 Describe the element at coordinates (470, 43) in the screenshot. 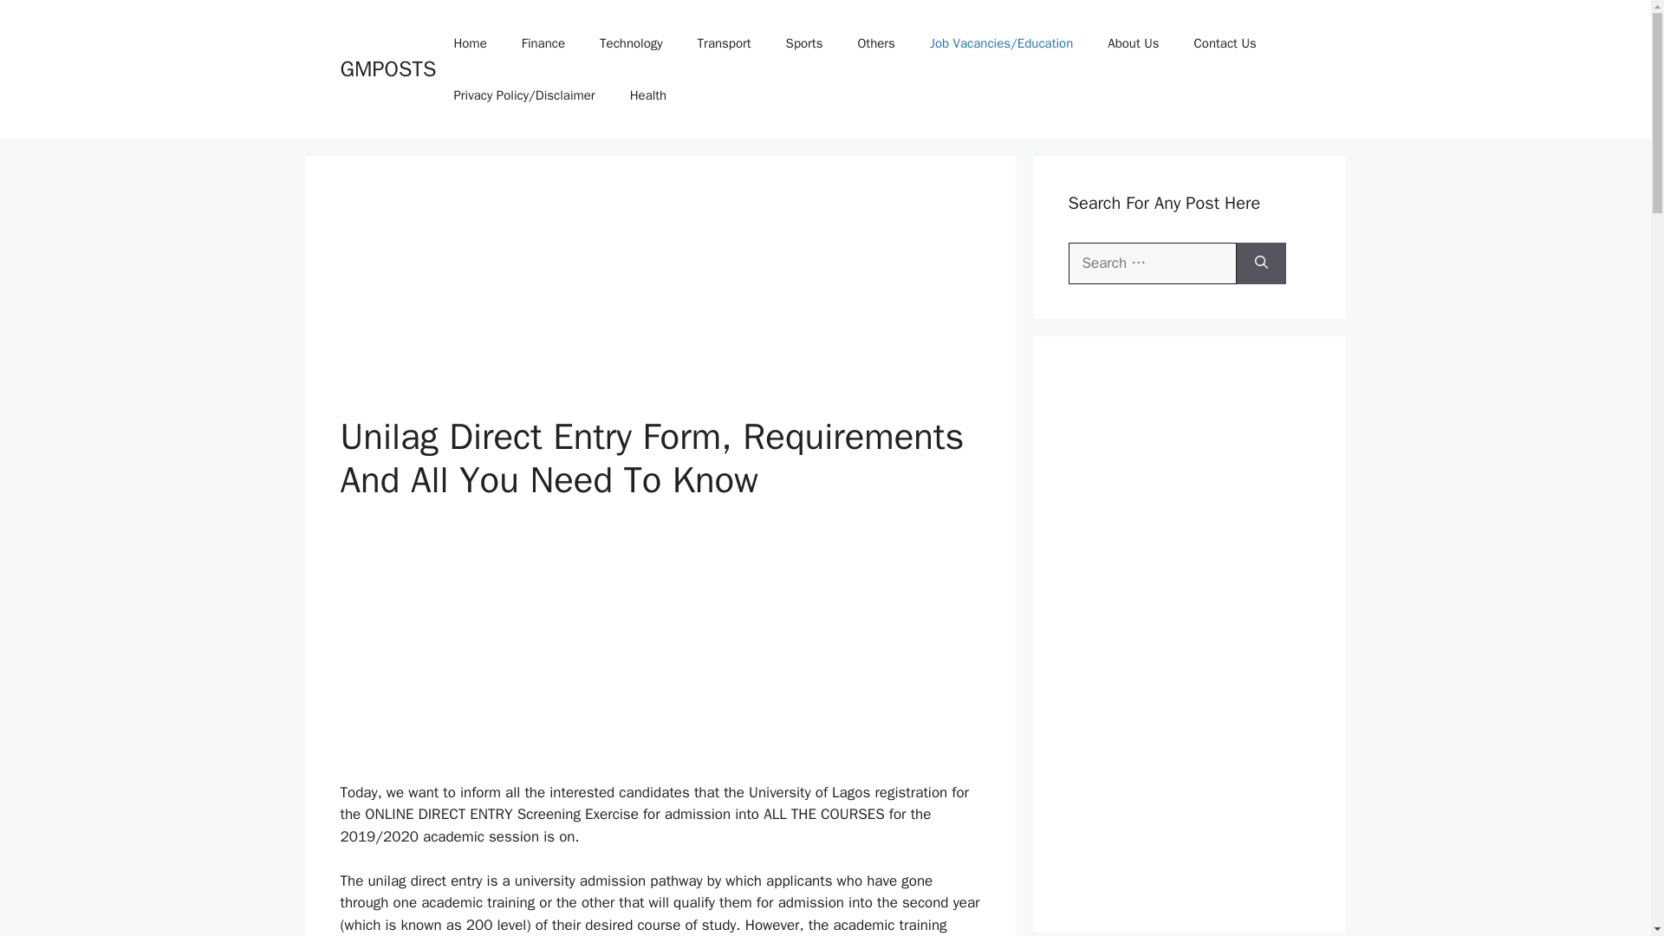

I see `Home` at that location.